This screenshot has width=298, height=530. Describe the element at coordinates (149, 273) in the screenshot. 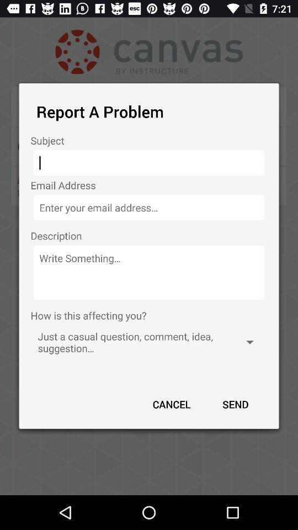

I see `input description` at that location.